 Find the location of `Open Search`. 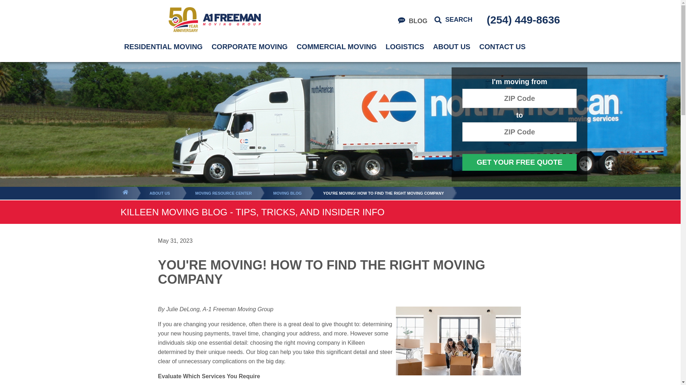

Open Search is located at coordinates (453, 20).